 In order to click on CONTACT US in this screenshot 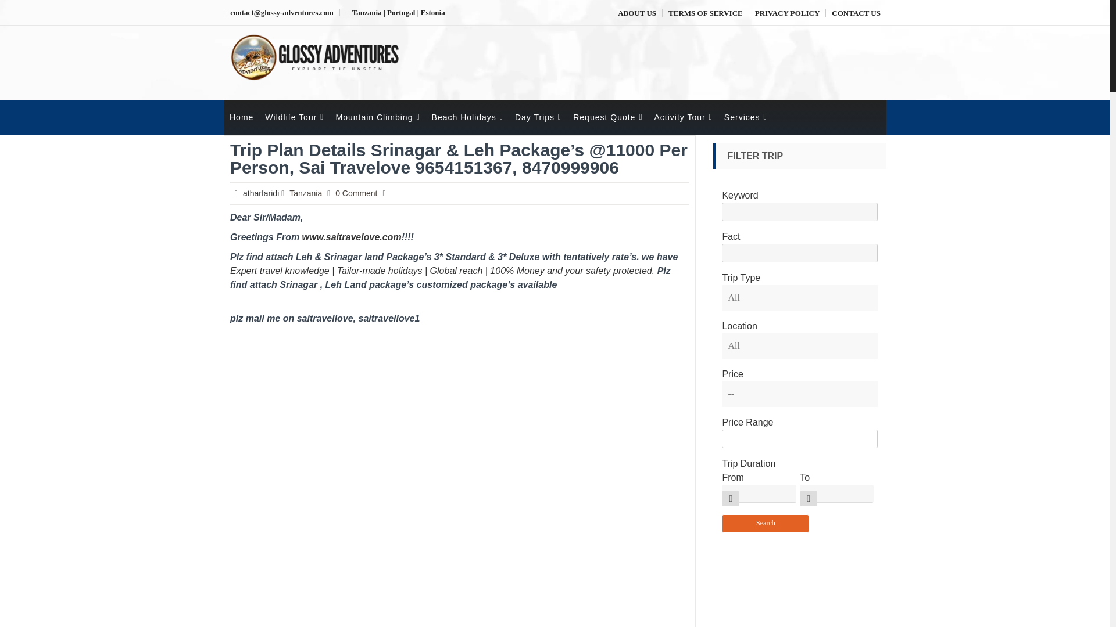, I will do `click(856, 13)`.